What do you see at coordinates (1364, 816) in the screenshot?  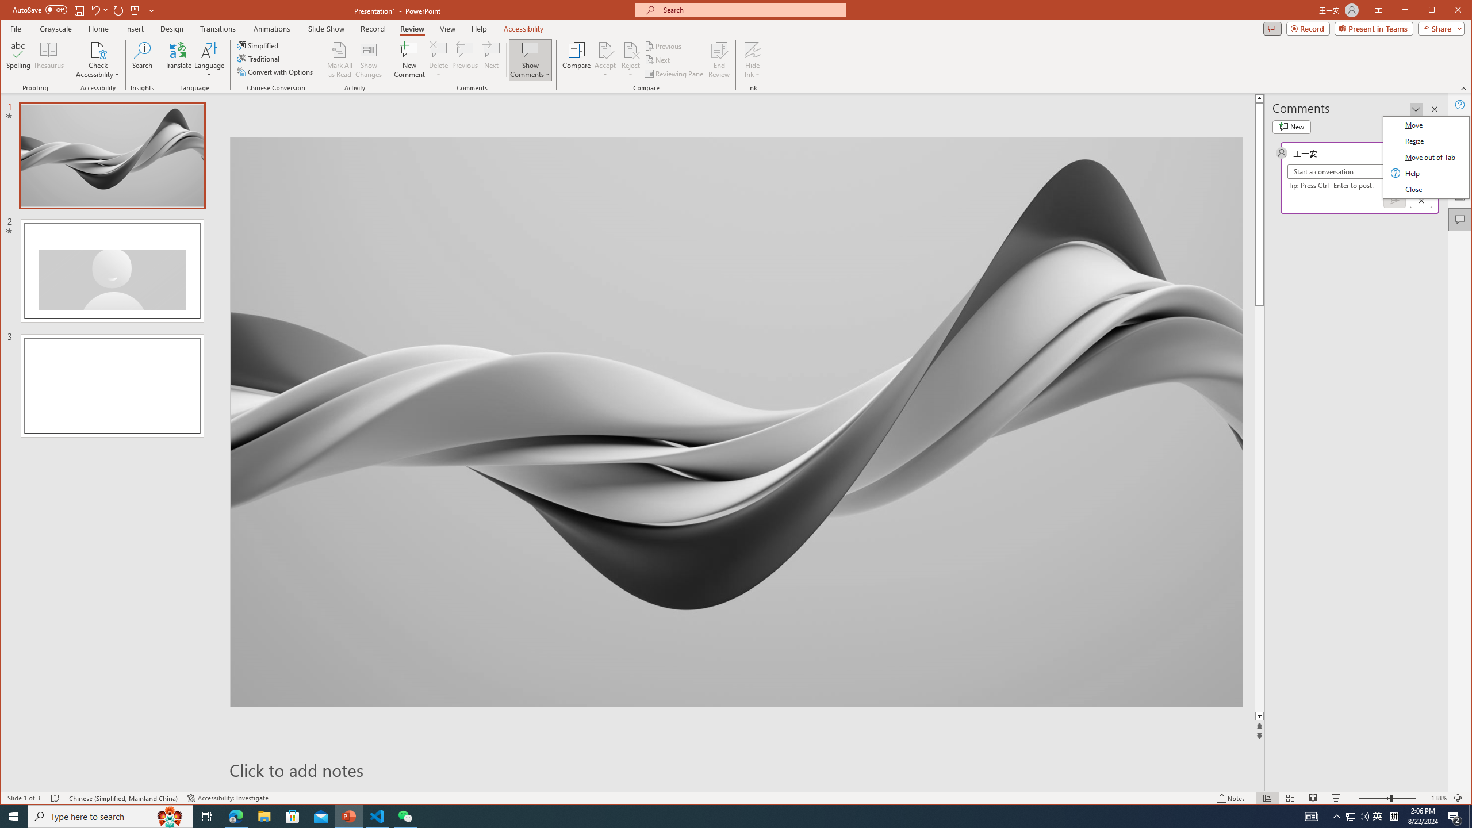 I see `Q2790: 100%` at bounding box center [1364, 816].